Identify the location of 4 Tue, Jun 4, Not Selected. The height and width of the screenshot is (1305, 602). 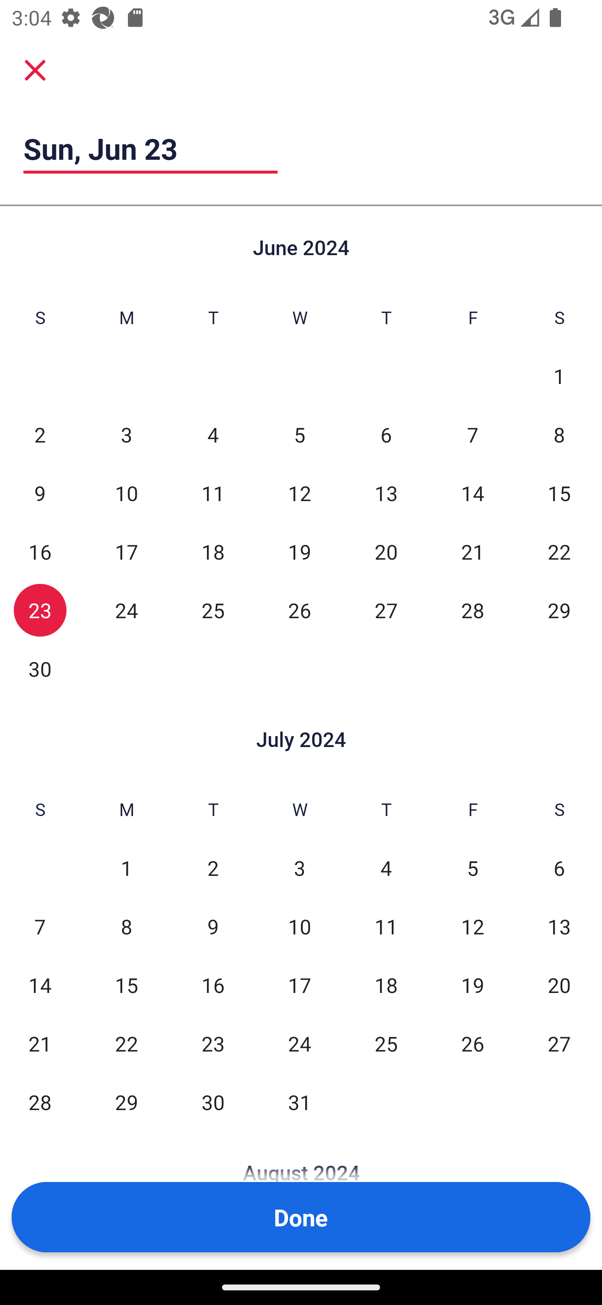
(213, 434).